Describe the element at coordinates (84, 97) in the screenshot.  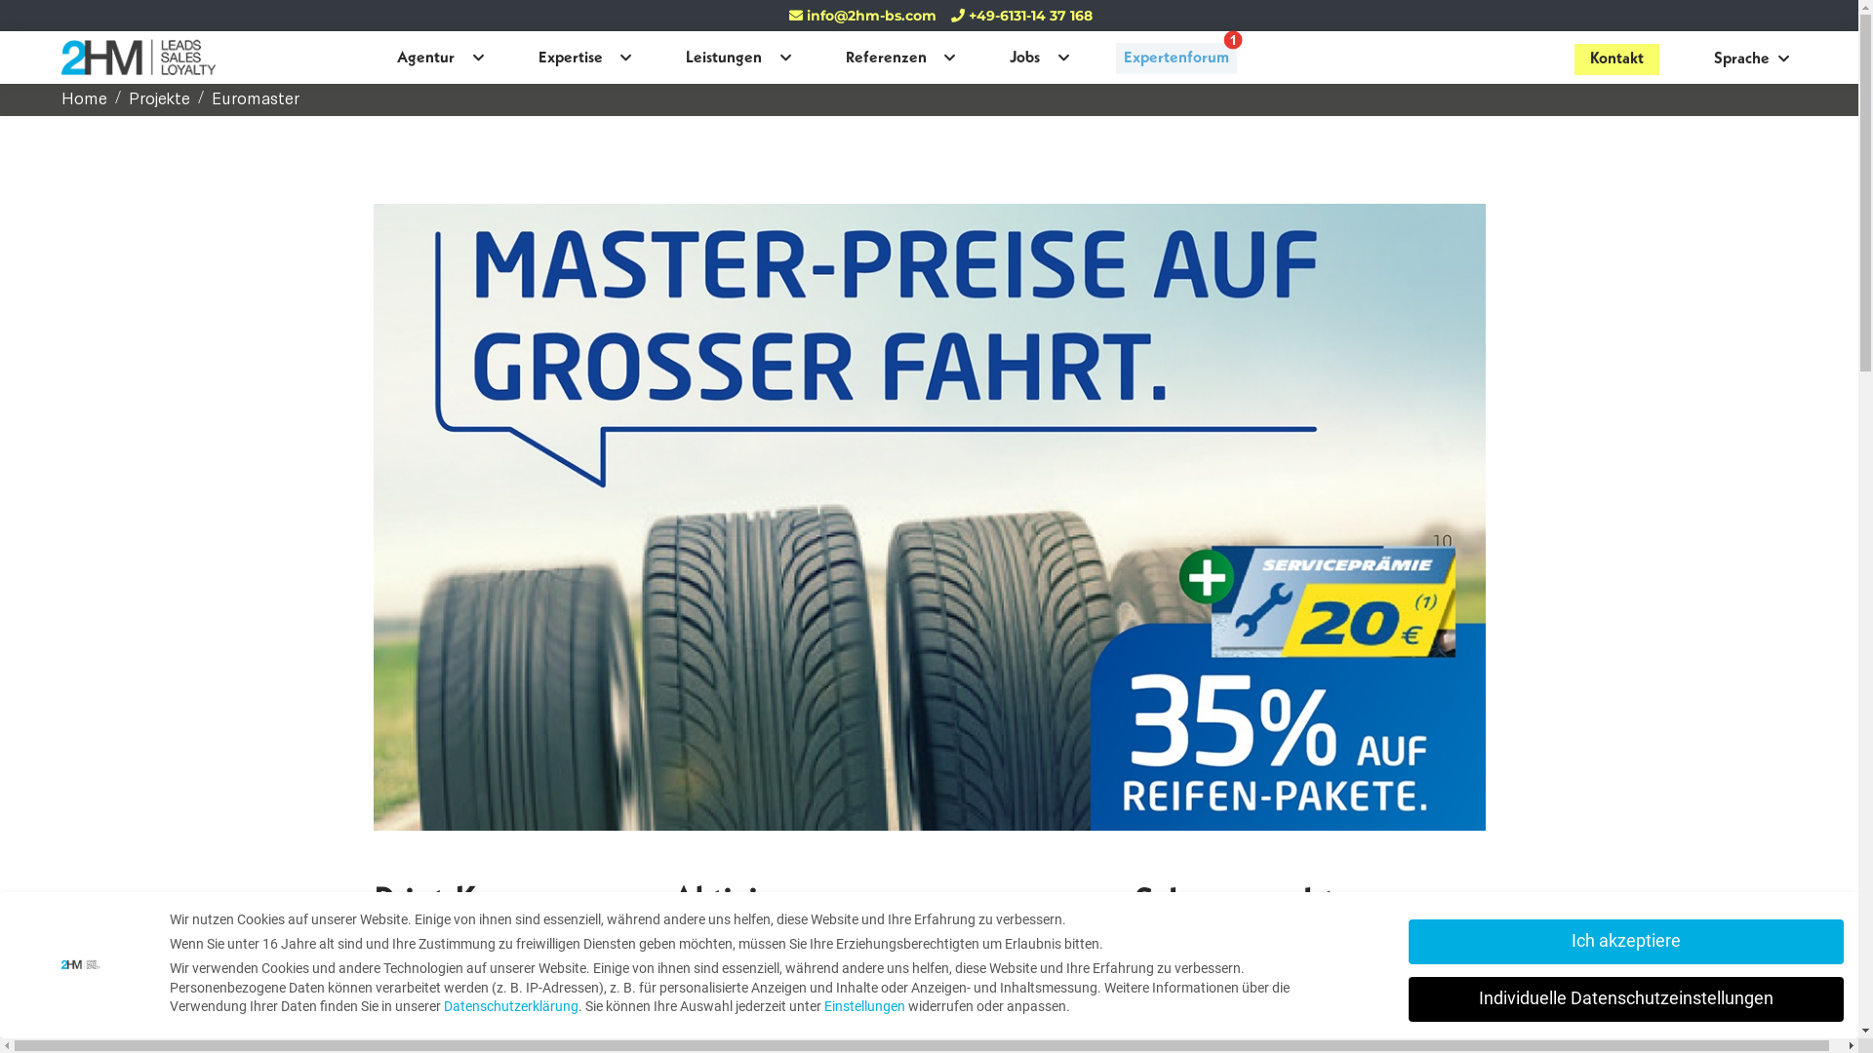
I see `Home` at that location.